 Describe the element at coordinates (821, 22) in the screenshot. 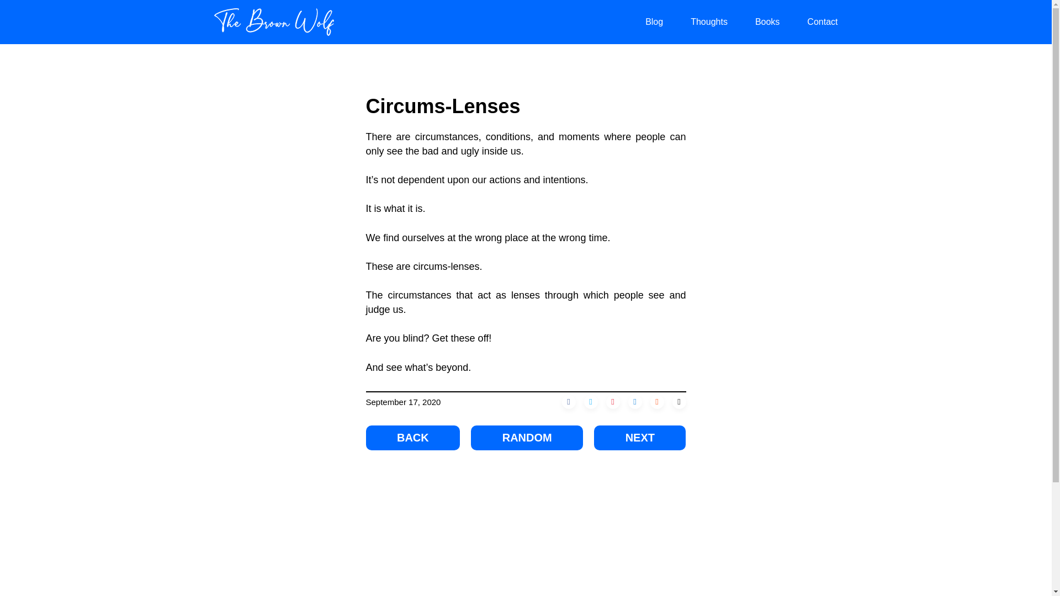

I see `Contact` at that location.